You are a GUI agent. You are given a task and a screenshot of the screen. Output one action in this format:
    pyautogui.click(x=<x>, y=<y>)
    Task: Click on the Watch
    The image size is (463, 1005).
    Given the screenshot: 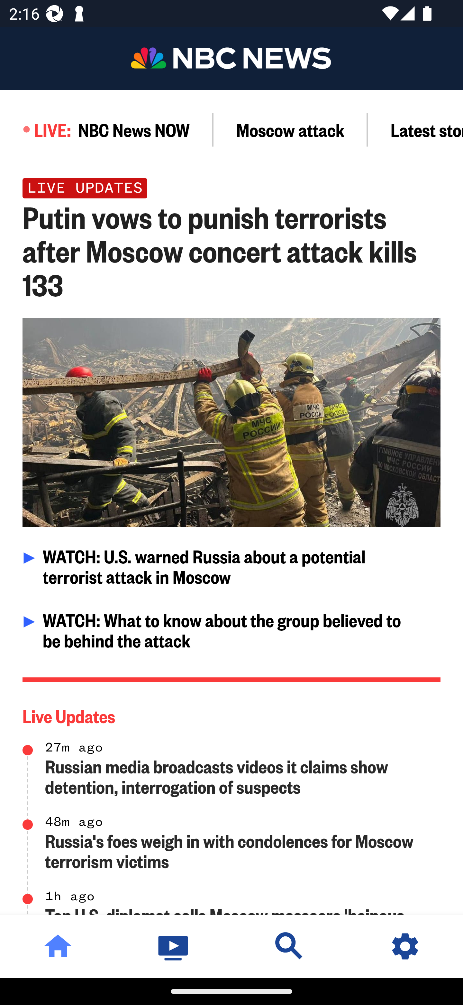 What is the action you would take?
    pyautogui.click(x=174, y=946)
    